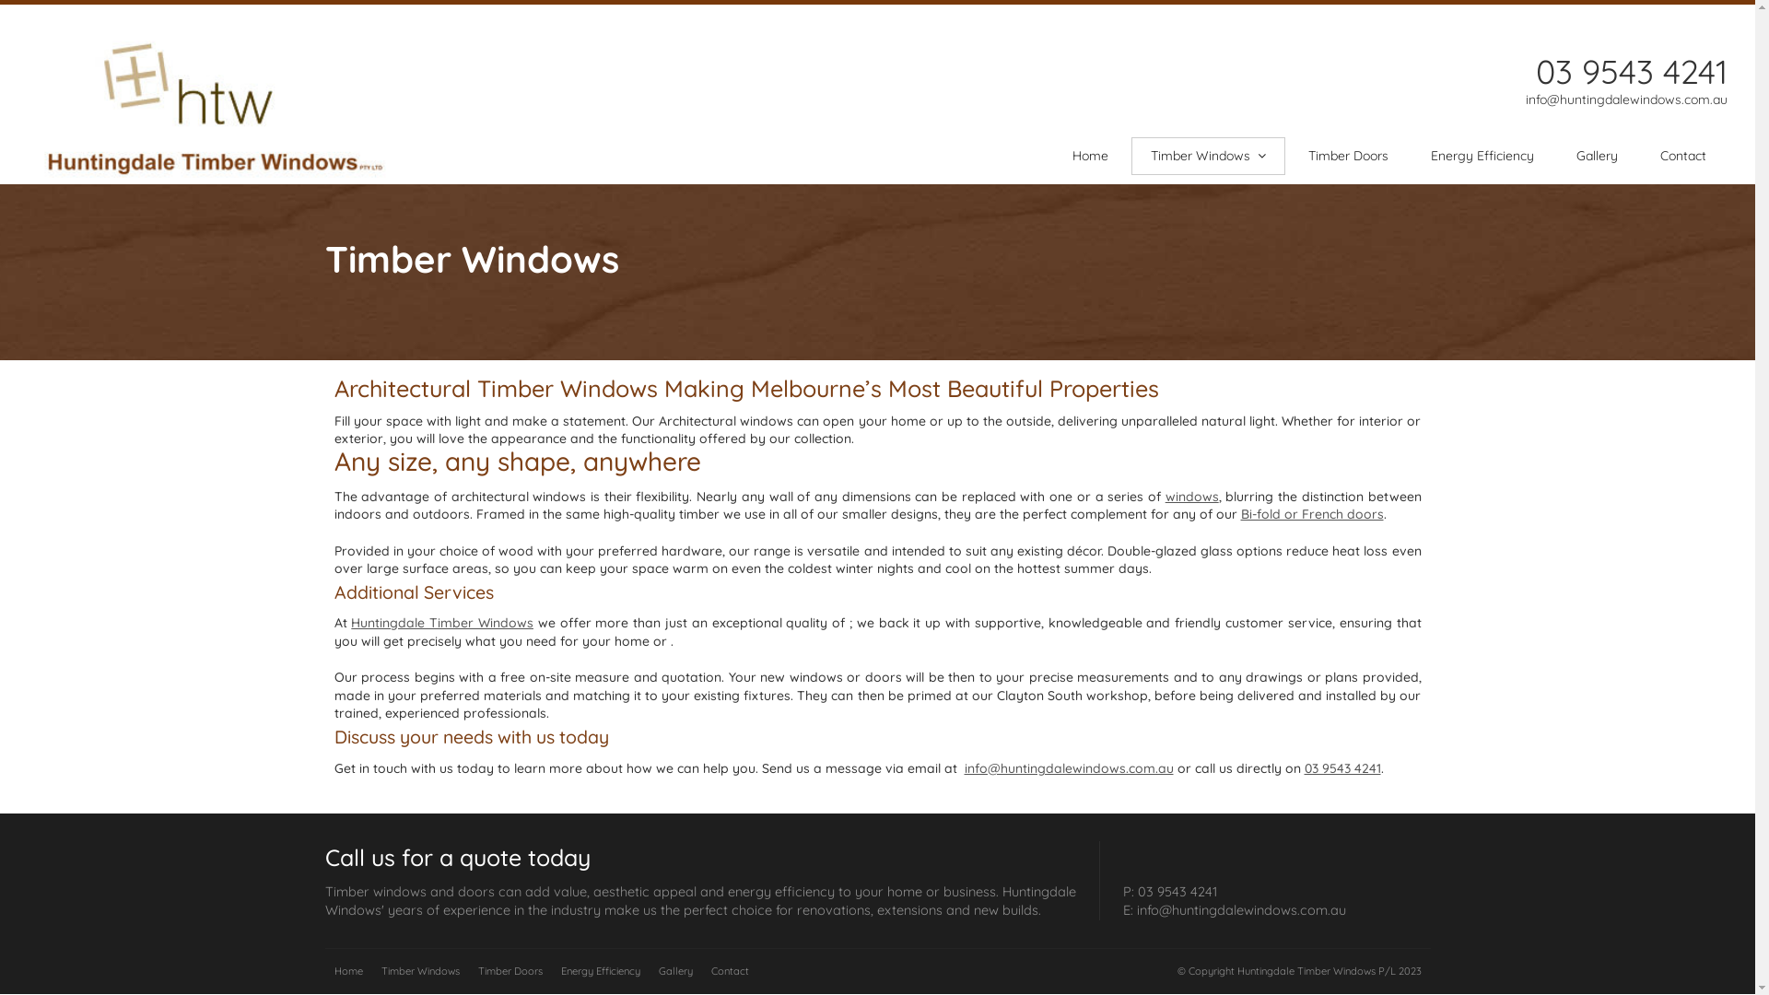 This screenshot has width=1769, height=995. What do you see at coordinates (730, 972) in the screenshot?
I see `Contact` at bounding box center [730, 972].